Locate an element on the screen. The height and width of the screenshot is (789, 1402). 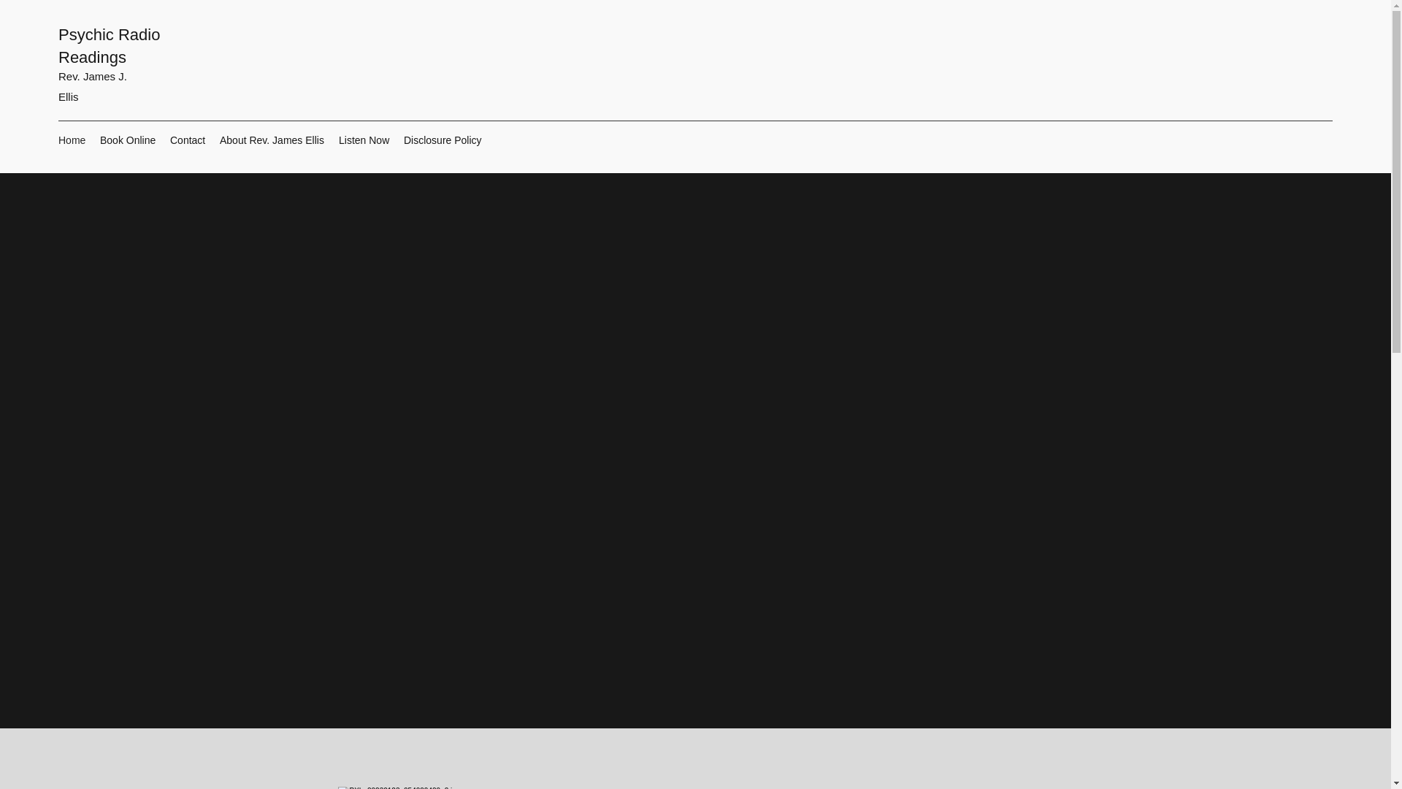
Book Online is located at coordinates (127, 140).